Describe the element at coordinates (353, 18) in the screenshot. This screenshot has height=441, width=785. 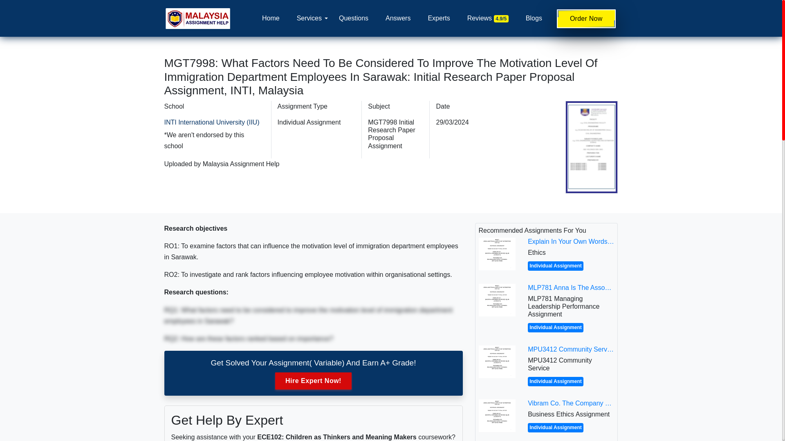
I see `Questions` at that location.